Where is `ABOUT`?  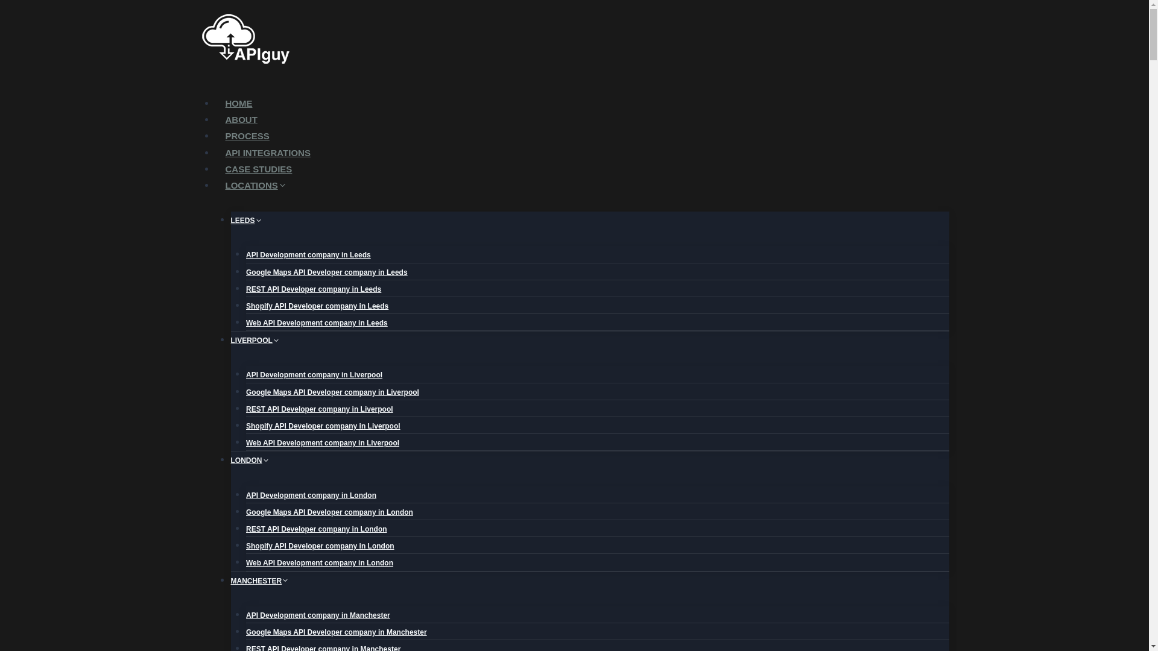 ABOUT is located at coordinates (241, 119).